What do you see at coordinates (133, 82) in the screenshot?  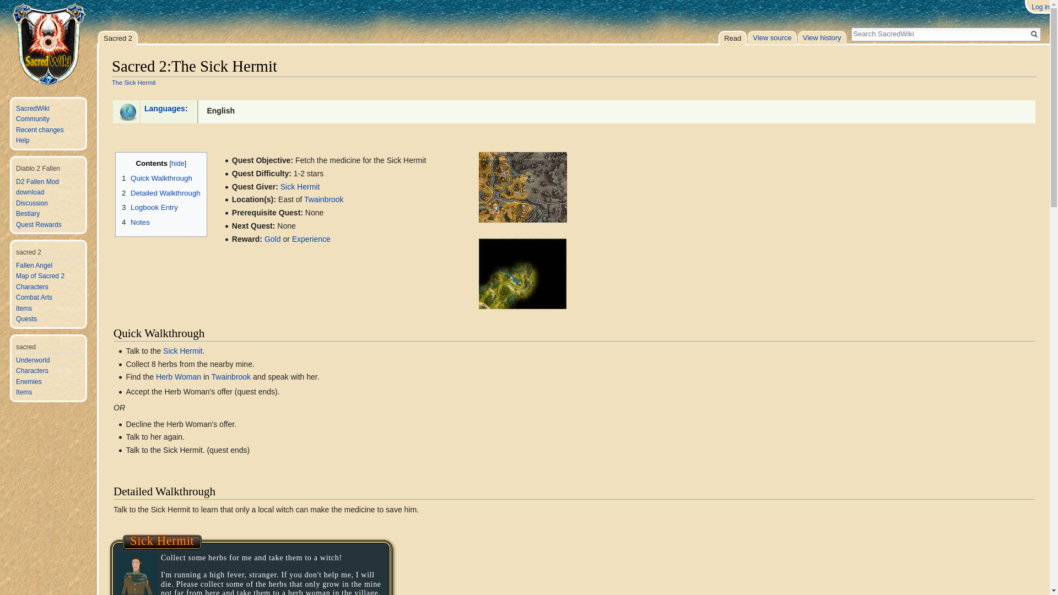 I see `The Sick Hermit` at bounding box center [133, 82].